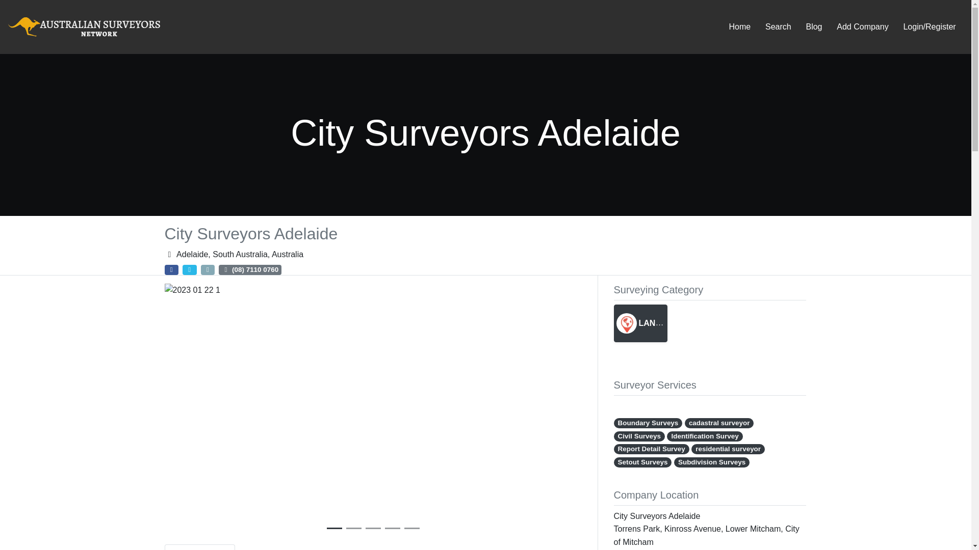 This screenshot has height=550, width=979. Describe the element at coordinates (728, 449) in the screenshot. I see `residential surveyor` at that location.